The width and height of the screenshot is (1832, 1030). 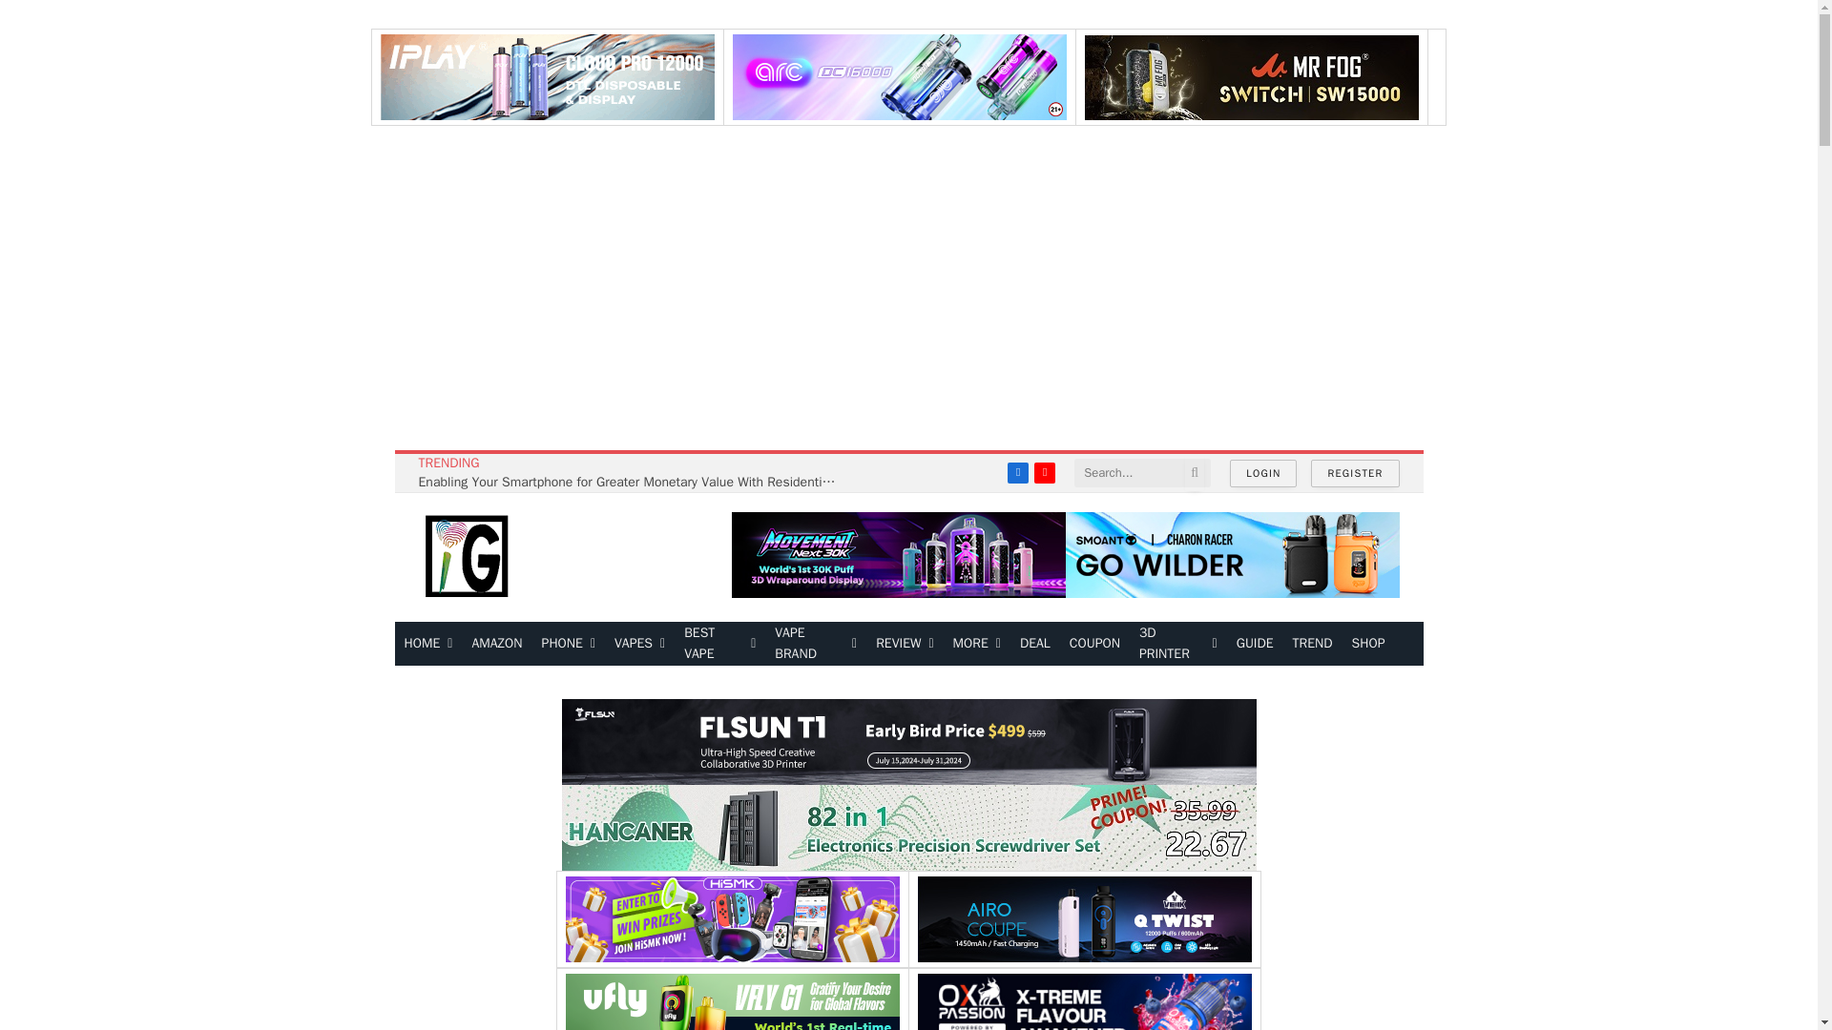 What do you see at coordinates (496, 643) in the screenshot?
I see `AMAZON` at bounding box center [496, 643].